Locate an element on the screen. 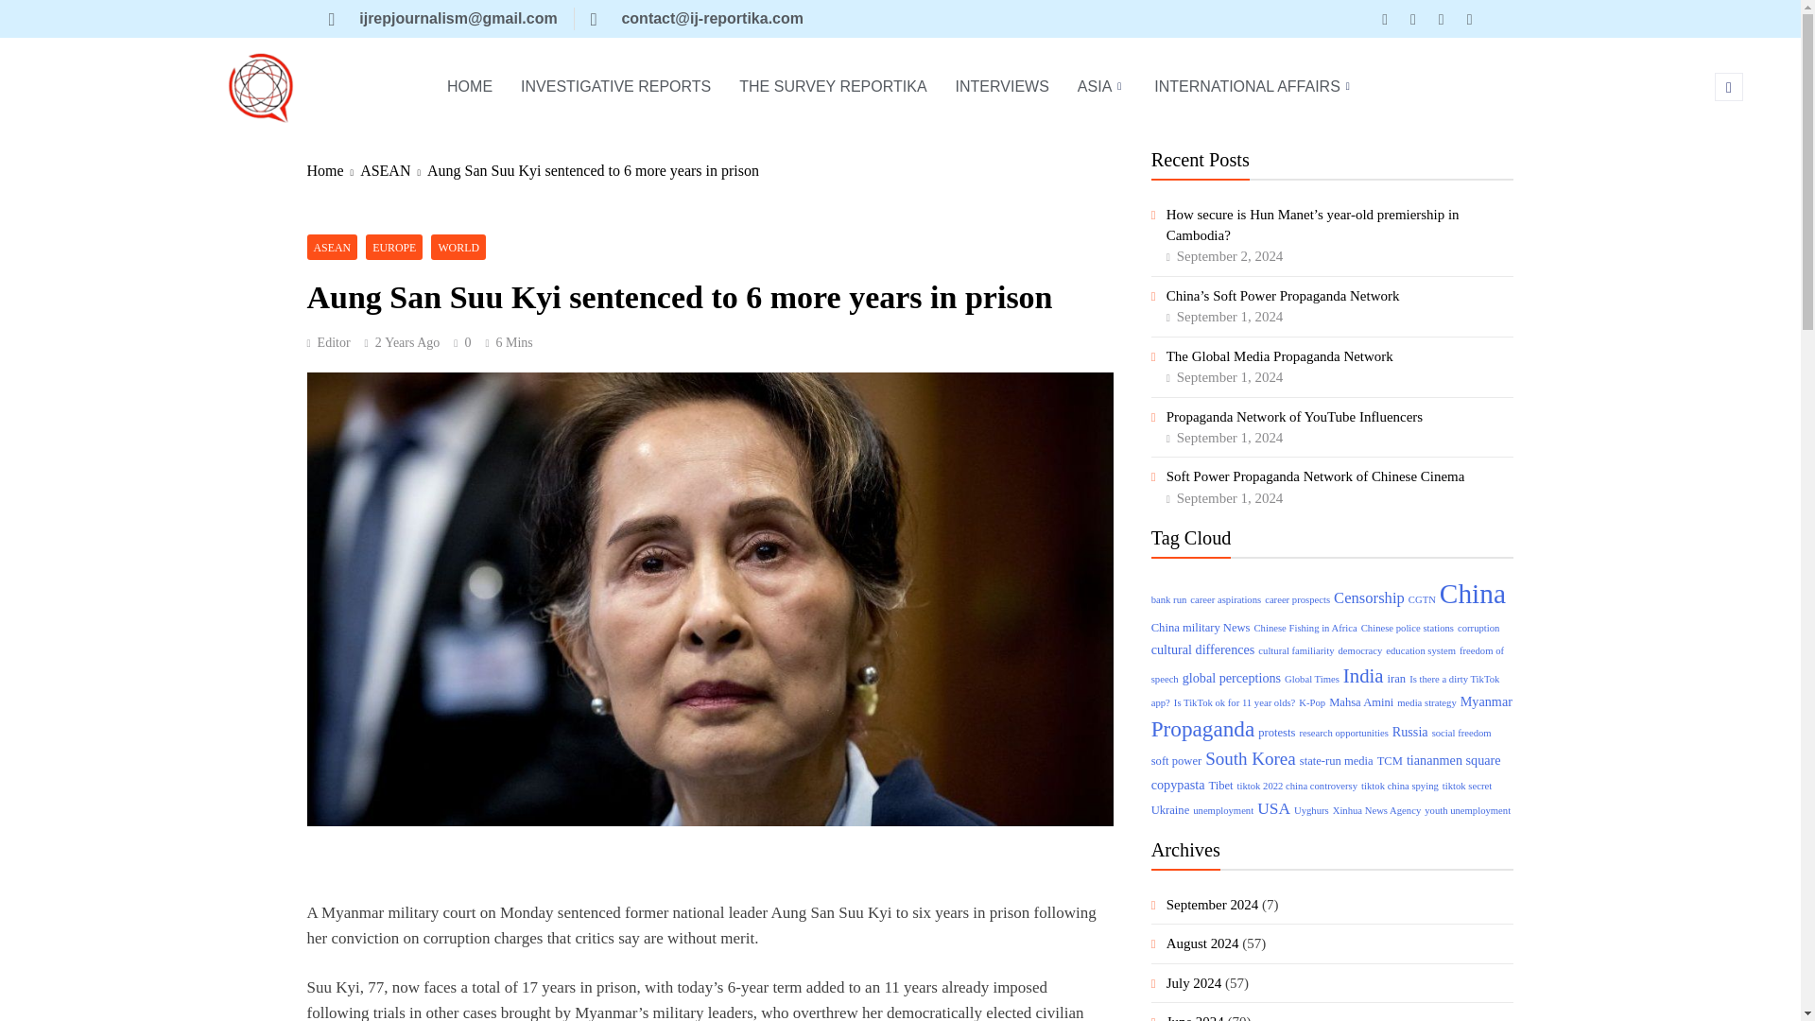 The width and height of the screenshot is (1815, 1021). INVESTIGATIVE REPORTS is located at coordinates (614, 87).